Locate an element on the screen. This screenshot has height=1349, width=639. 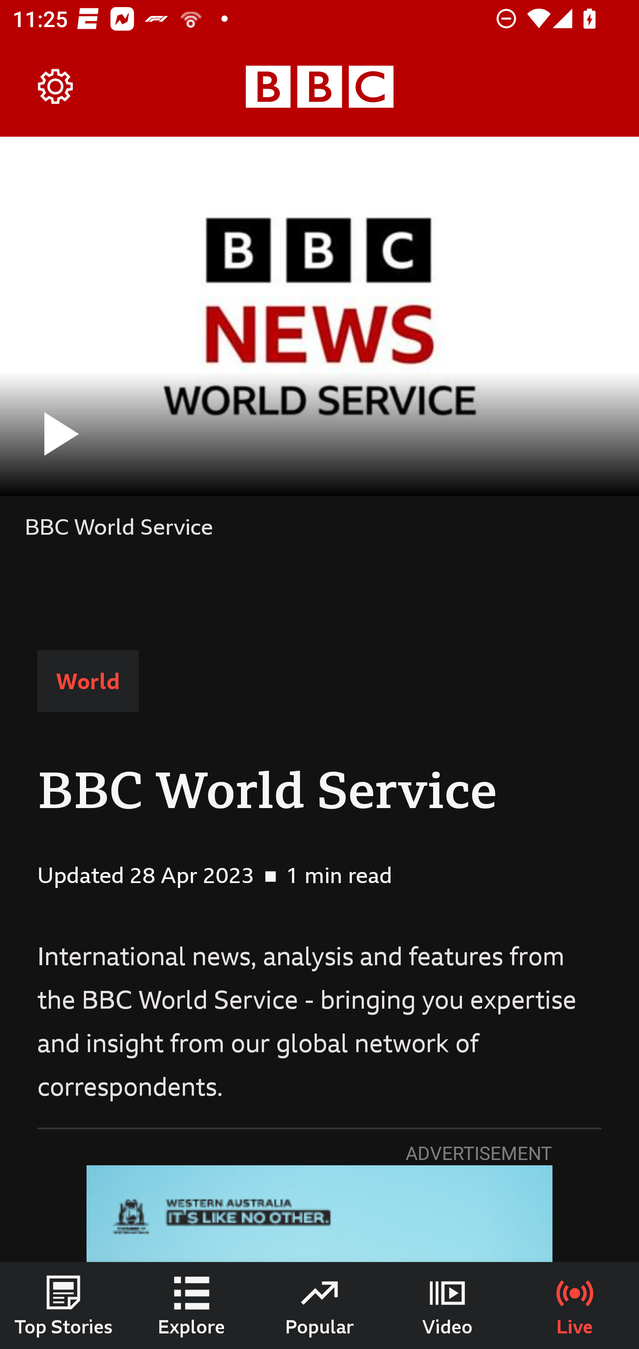
Advertisement is located at coordinates (319, 1214).